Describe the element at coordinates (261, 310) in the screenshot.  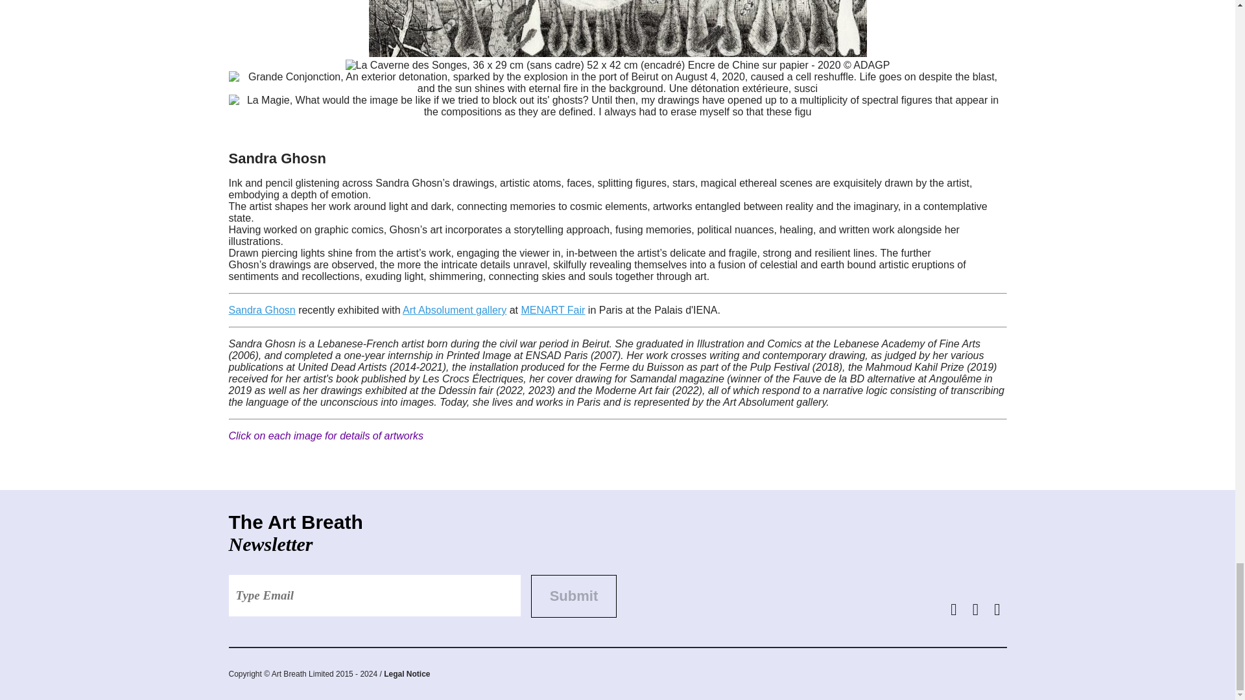
I see `Sandra Ghosn` at that location.